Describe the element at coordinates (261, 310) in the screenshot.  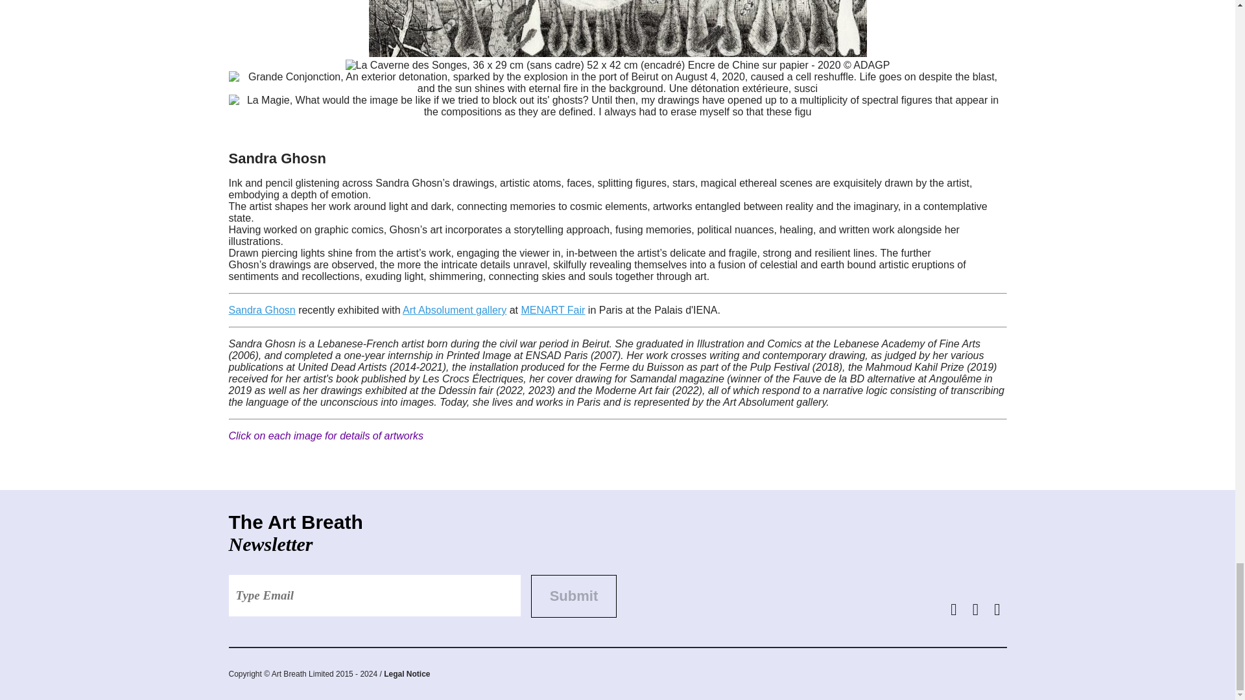
I see `Sandra Ghosn` at that location.